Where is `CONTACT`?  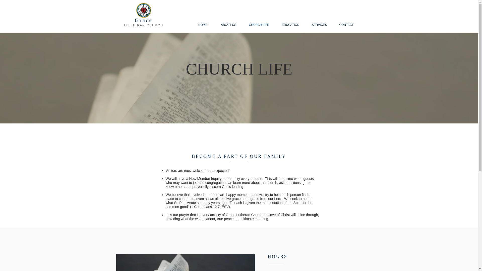
CONTACT is located at coordinates (346, 25).